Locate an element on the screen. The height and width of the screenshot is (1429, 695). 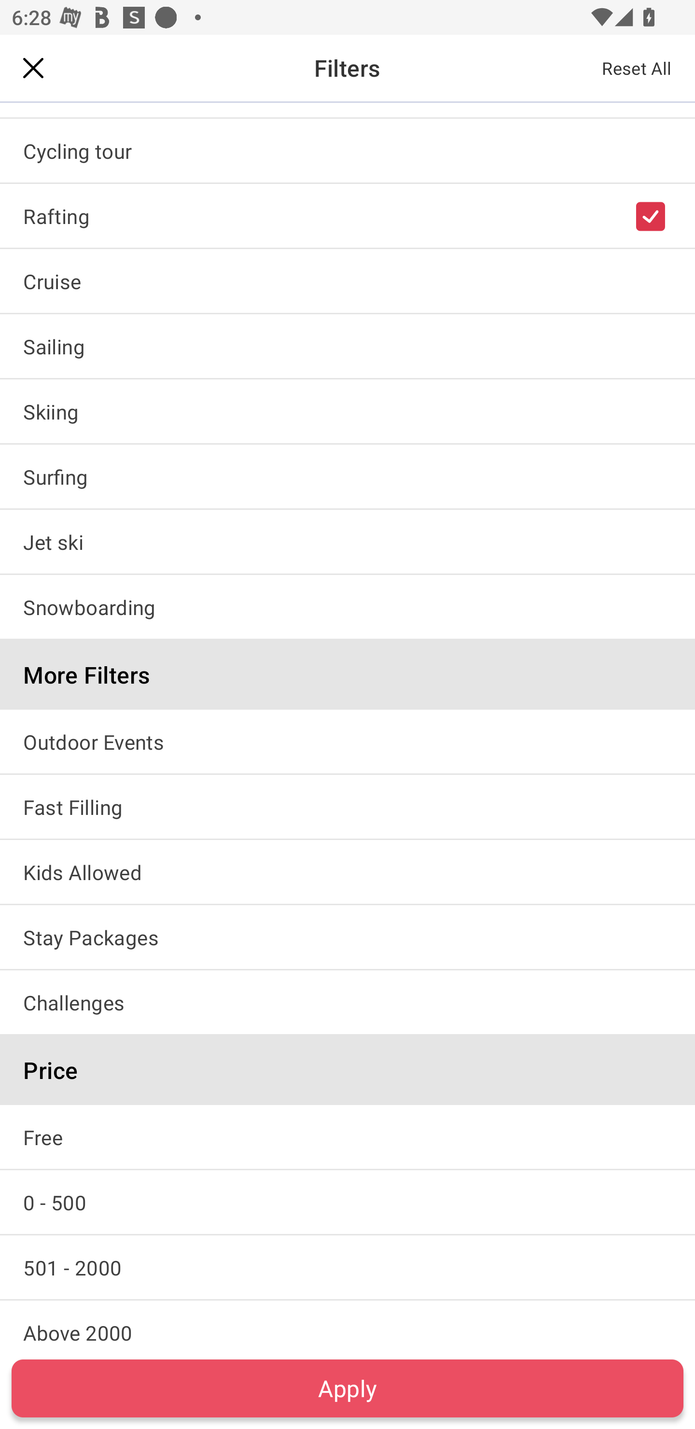
Snowboarding is located at coordinates (347, 606).